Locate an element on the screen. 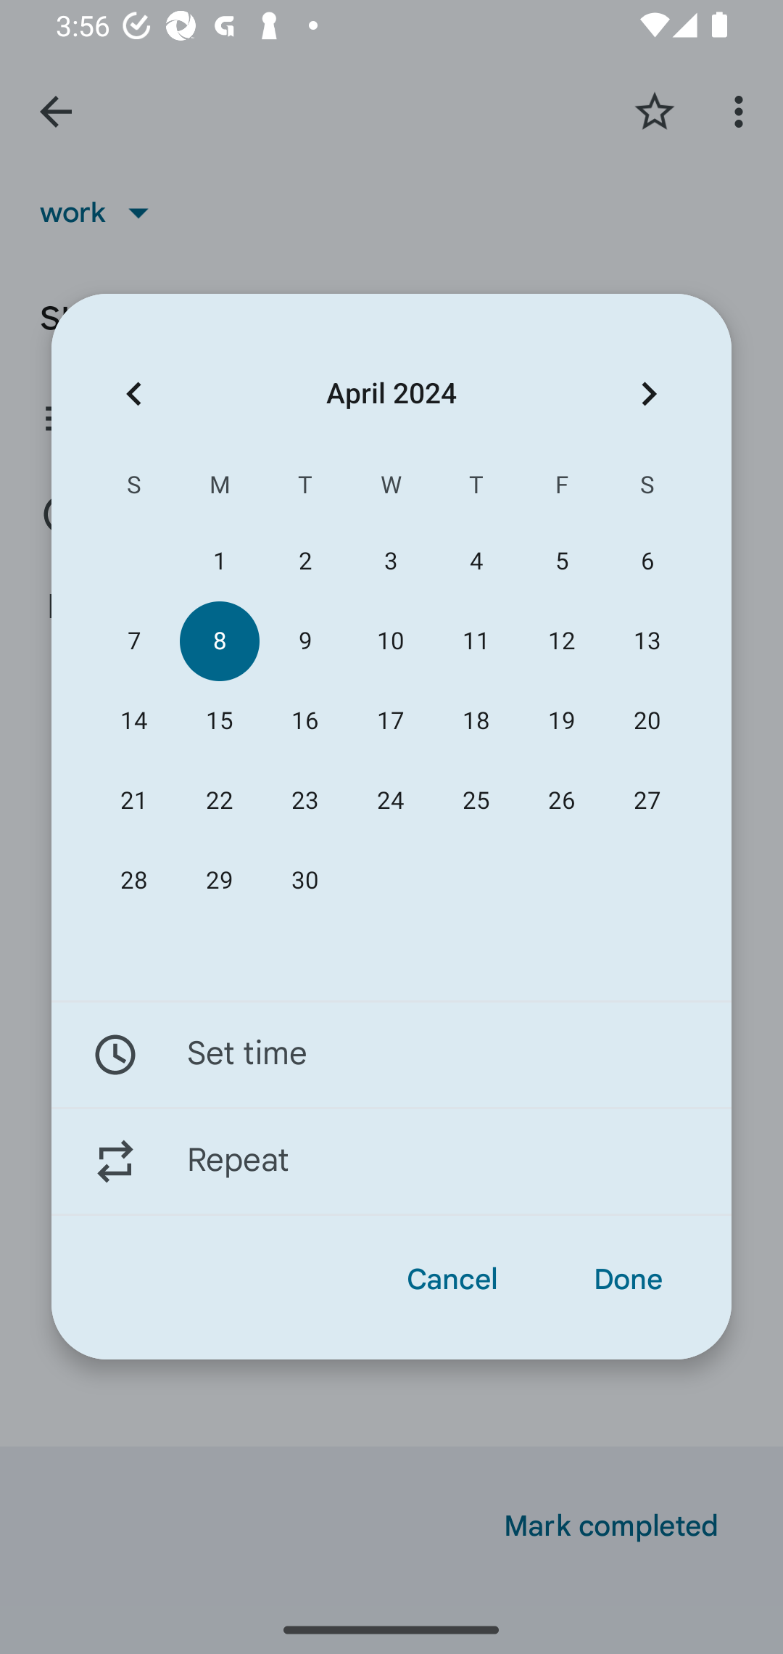 Image resolution: width=783 pixels, height=1654 pixels. 17 17 April 2024 is located at coordinates (390, 721).